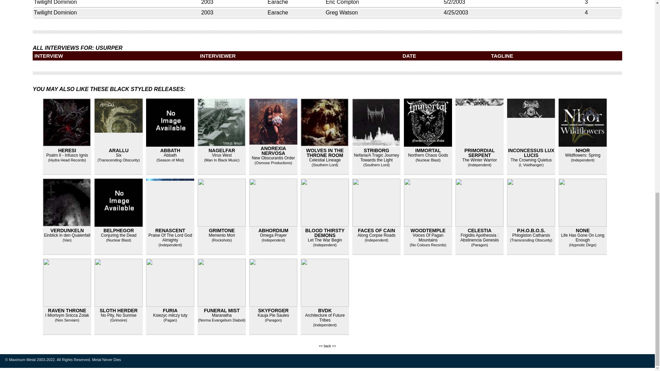 Image resolution: width=660 pixels, height=371 pixels. I want to click on PRIMORDIAL SERPENT, so click(480, 153).